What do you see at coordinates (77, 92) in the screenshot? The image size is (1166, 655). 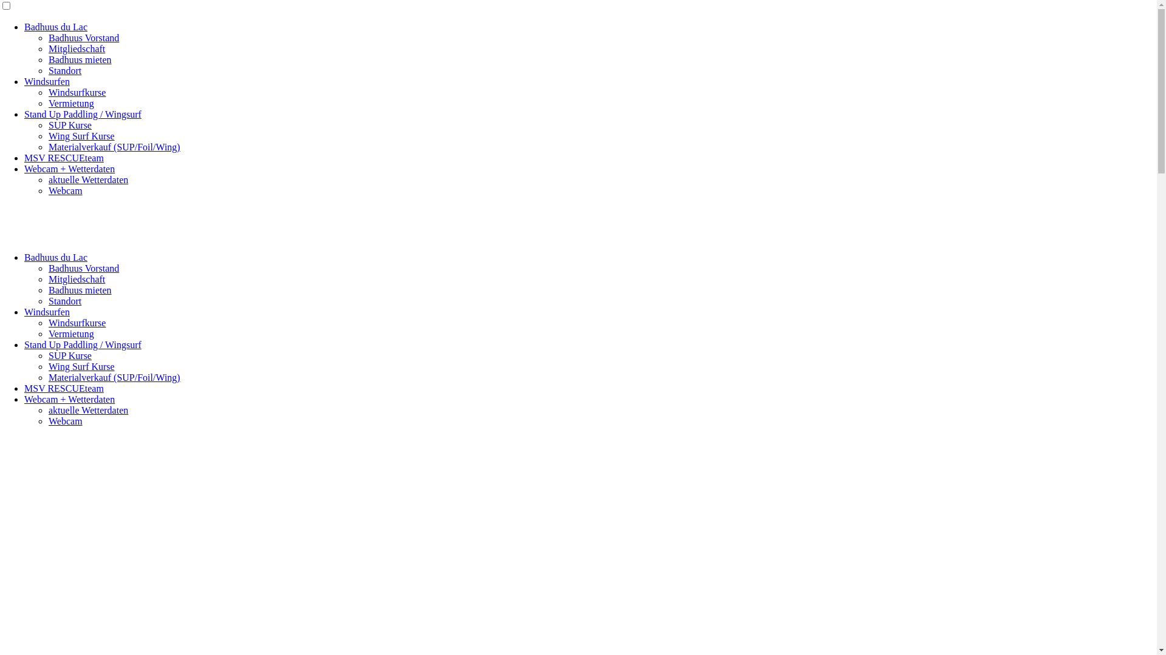 I see `Windsurfkurse` at bounding box center [77, 92].